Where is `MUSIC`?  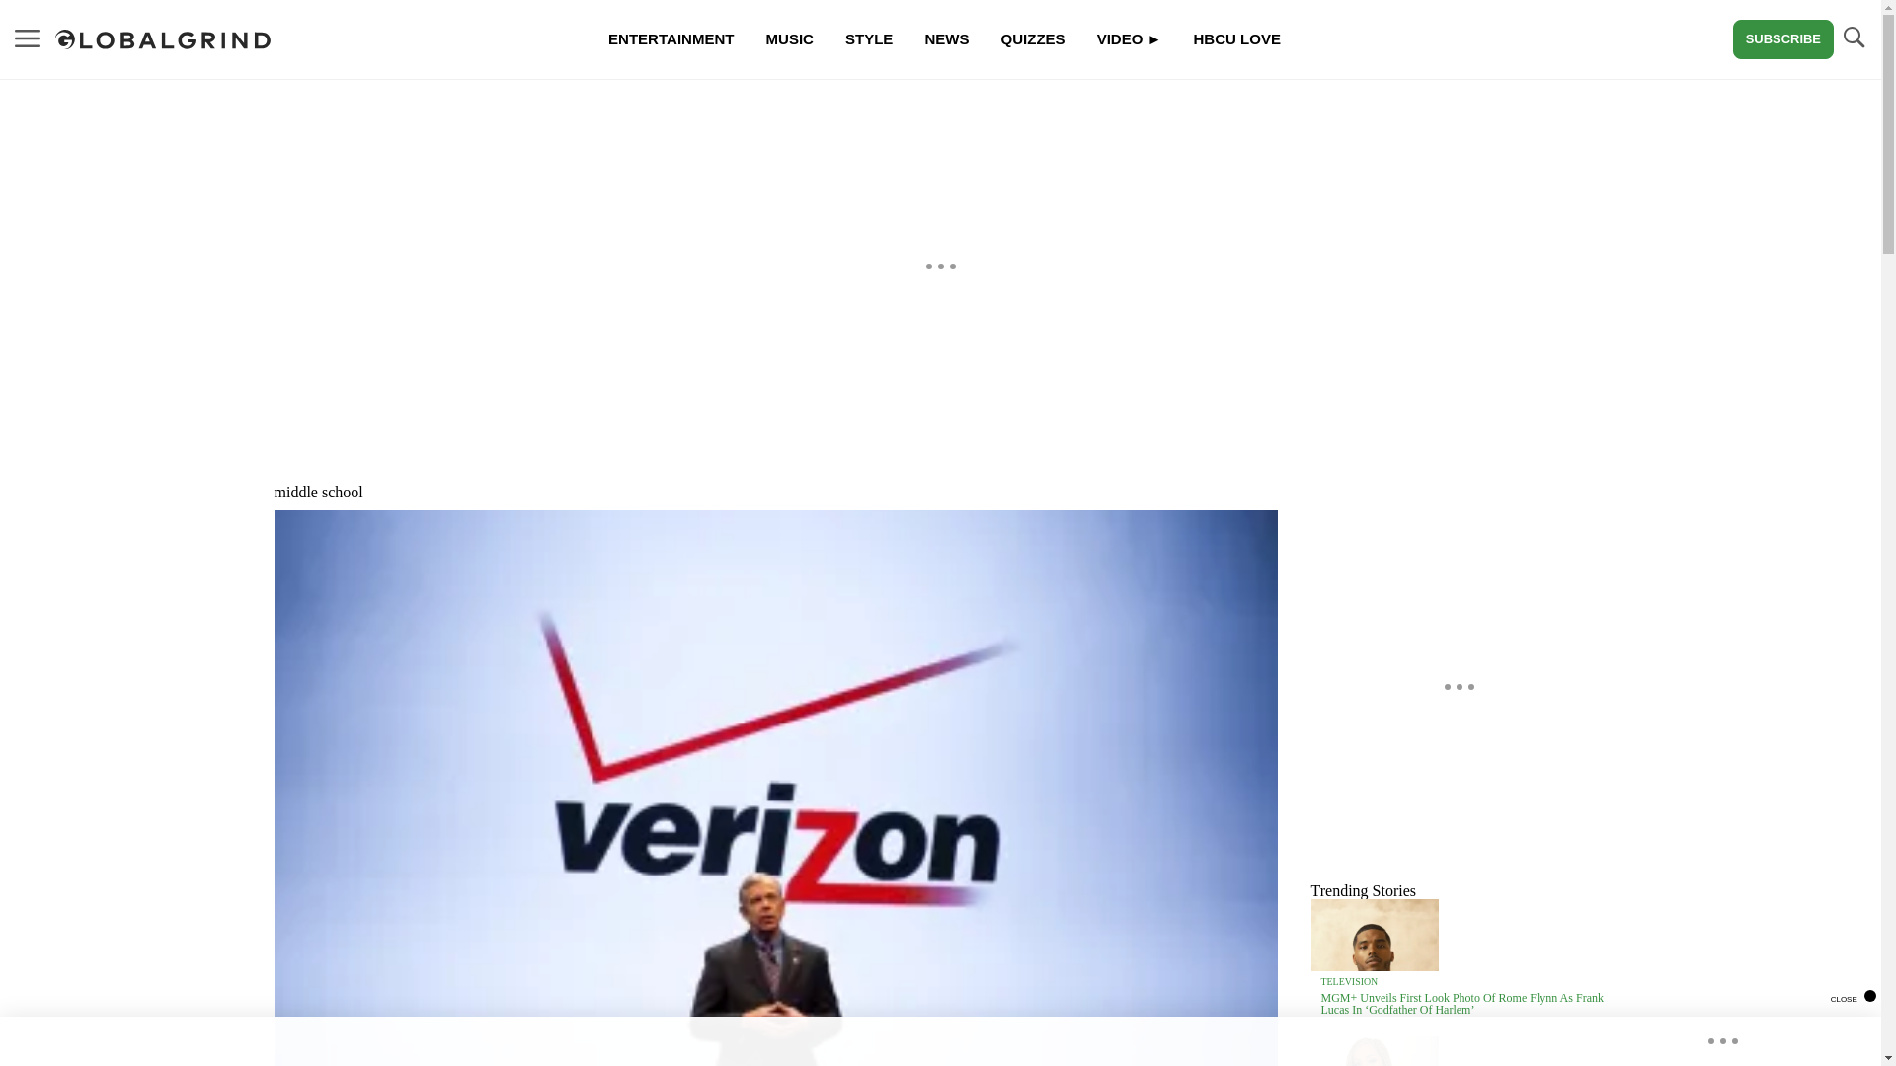 MUSIC is located at coordinates (790, 39).